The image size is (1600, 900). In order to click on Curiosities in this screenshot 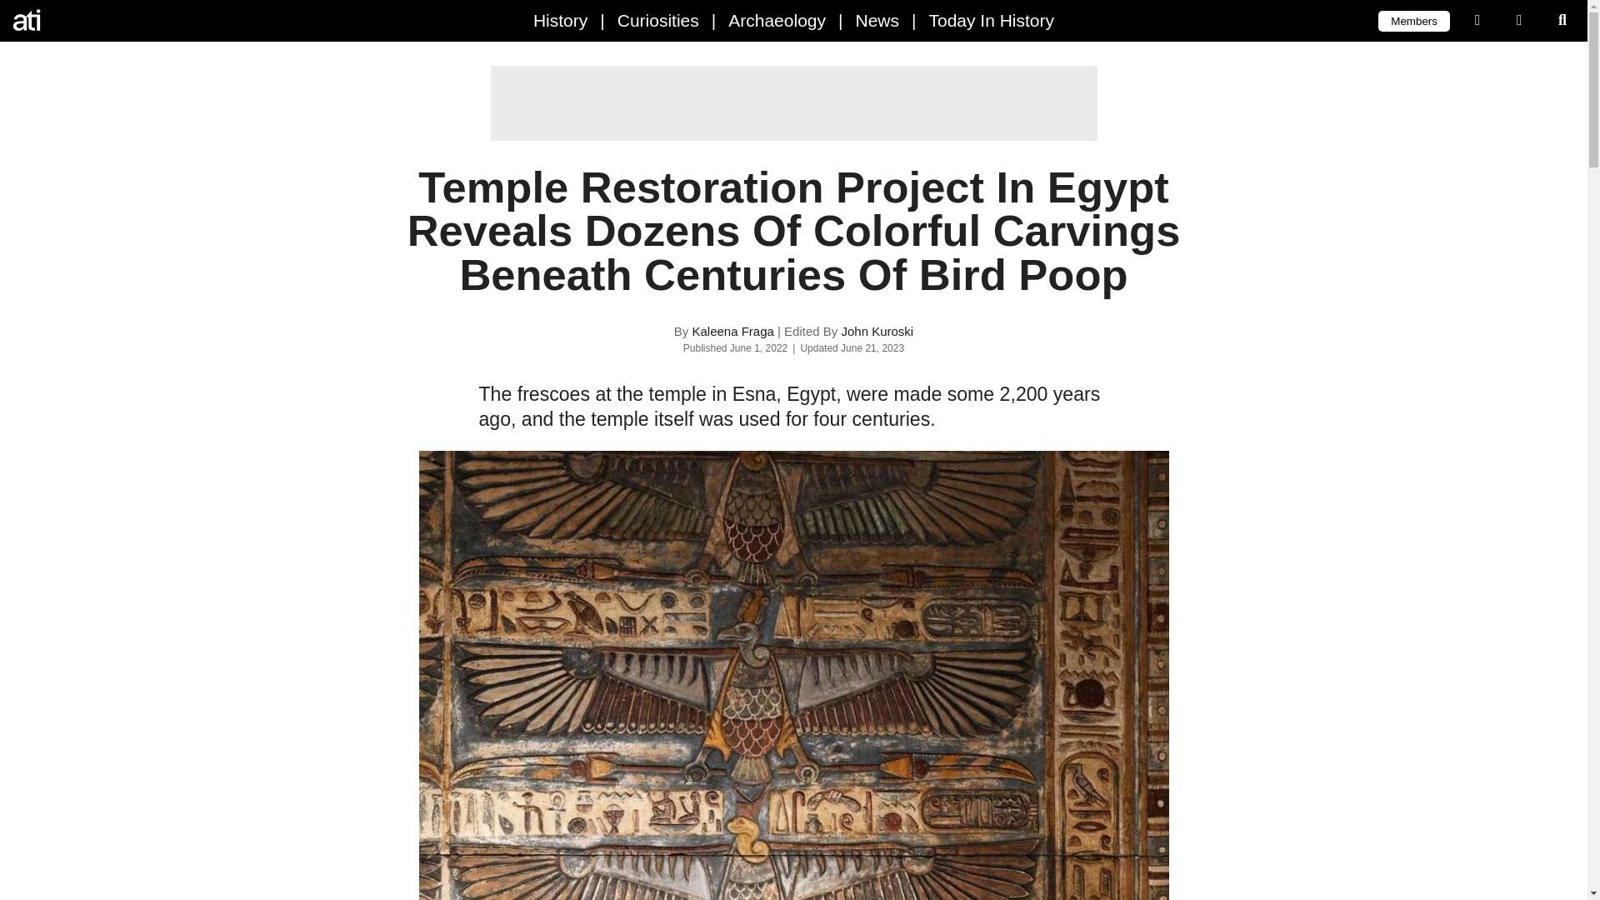, I will do `click(658, 20)`.